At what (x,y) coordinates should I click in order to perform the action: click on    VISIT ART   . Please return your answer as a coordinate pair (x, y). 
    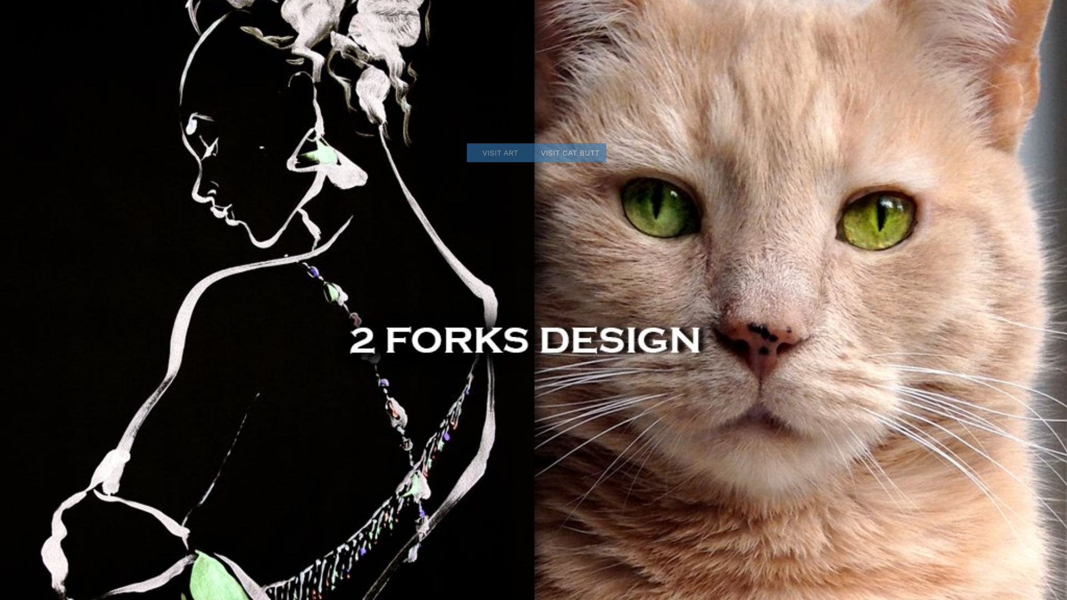
    Looking at the image, I should click on (500, 153).